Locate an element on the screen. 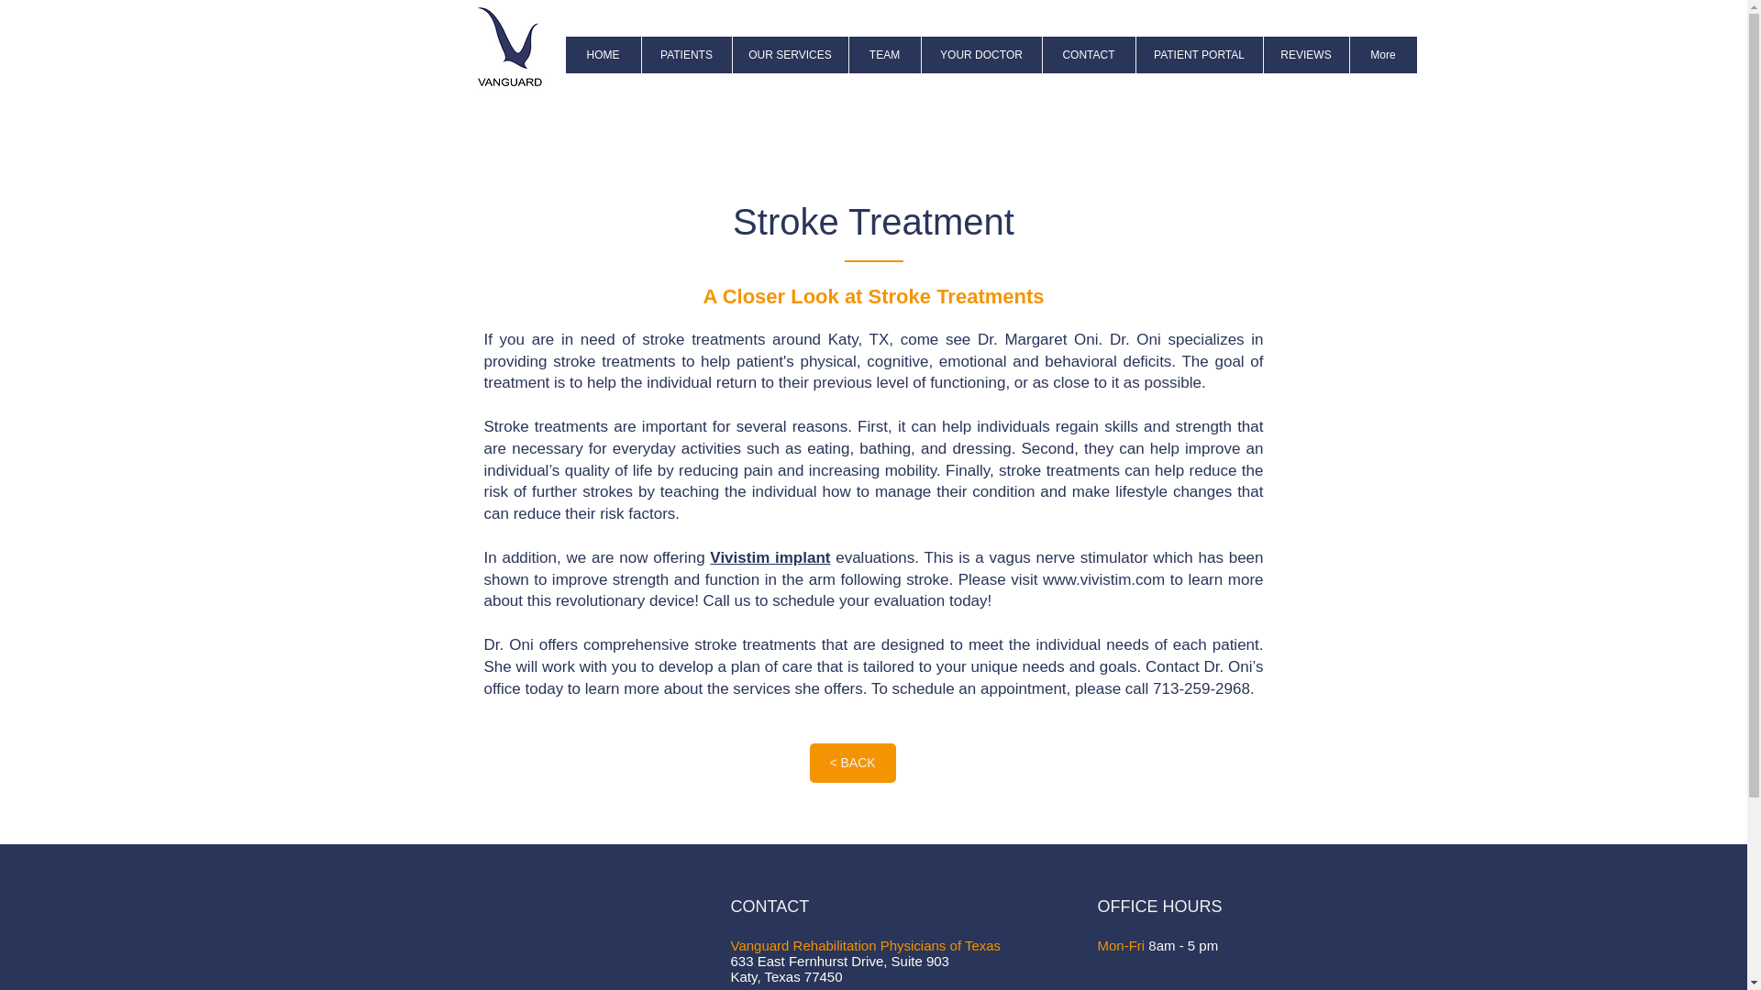 The height and width of the screenshot is (990, 1761). HOME is located at coordinates (603, 54).